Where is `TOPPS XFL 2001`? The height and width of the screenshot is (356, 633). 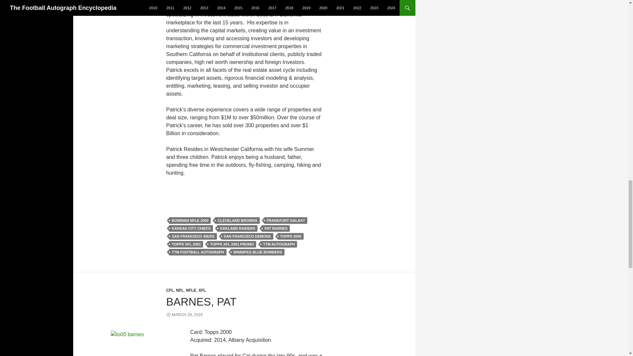
TOPPS XFL 2001 is located at coordinates (186, 244).